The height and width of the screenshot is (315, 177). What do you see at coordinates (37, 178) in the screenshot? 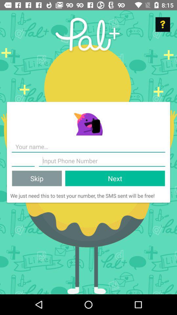
I see `choose item next to next` at bounding box center [37, 178].